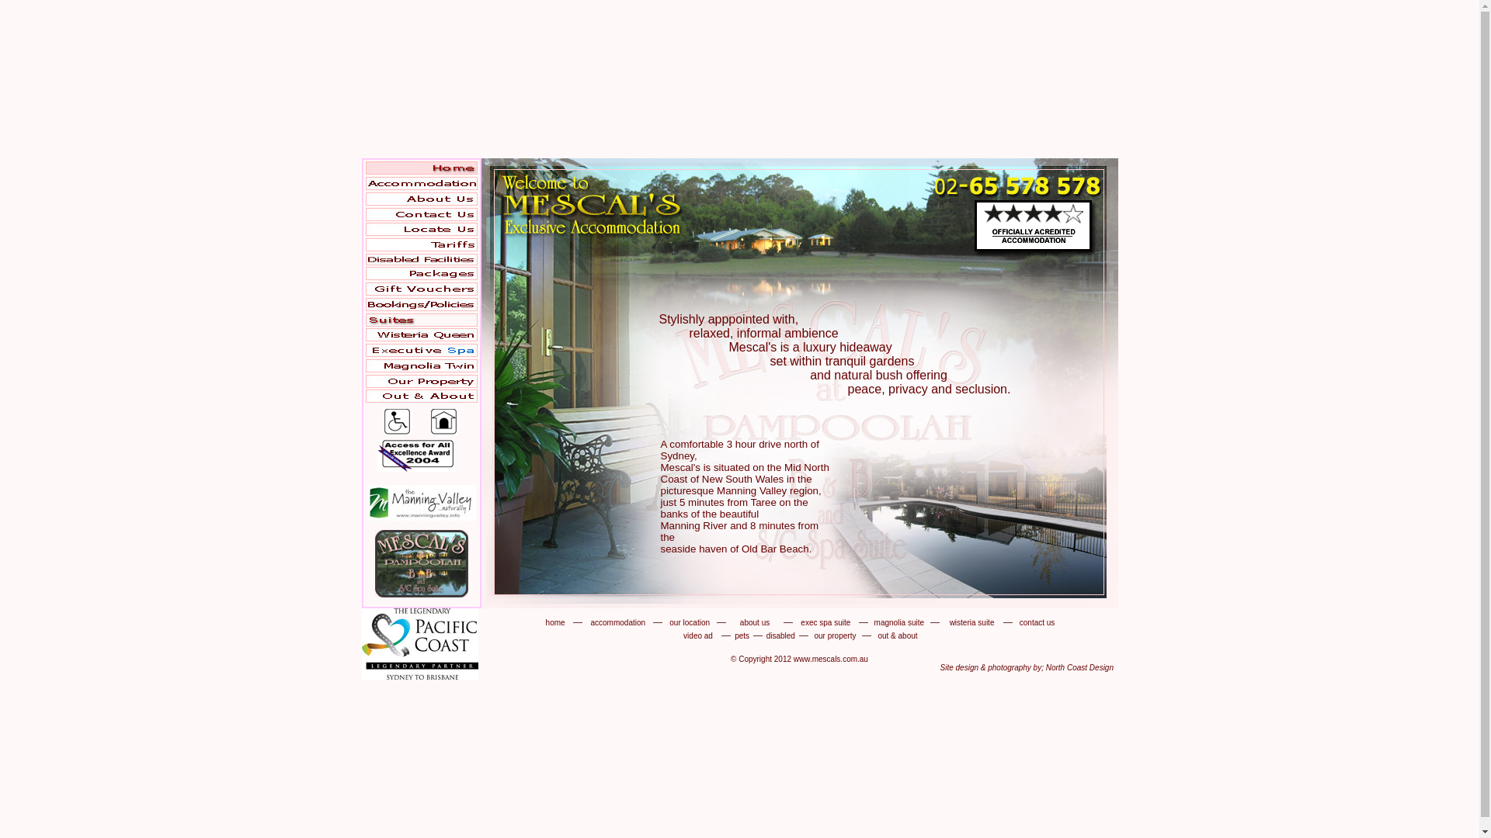 The image size is (1491, 838). I want to click on Our accommodation, so click(421, 186).